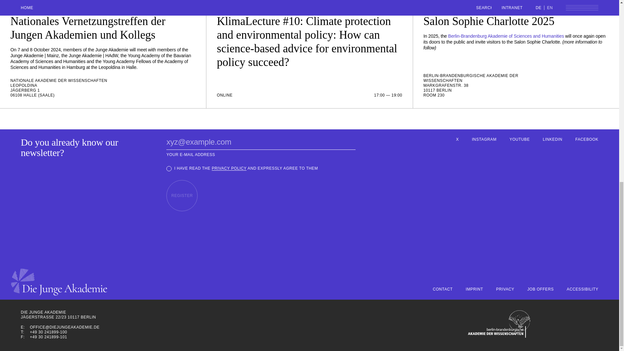 The width and height of the screenshot is (624, 351). What do you see at coordinates (25, 337) in the screenshot?
I see `Fax` at bounding box center [25, 337].